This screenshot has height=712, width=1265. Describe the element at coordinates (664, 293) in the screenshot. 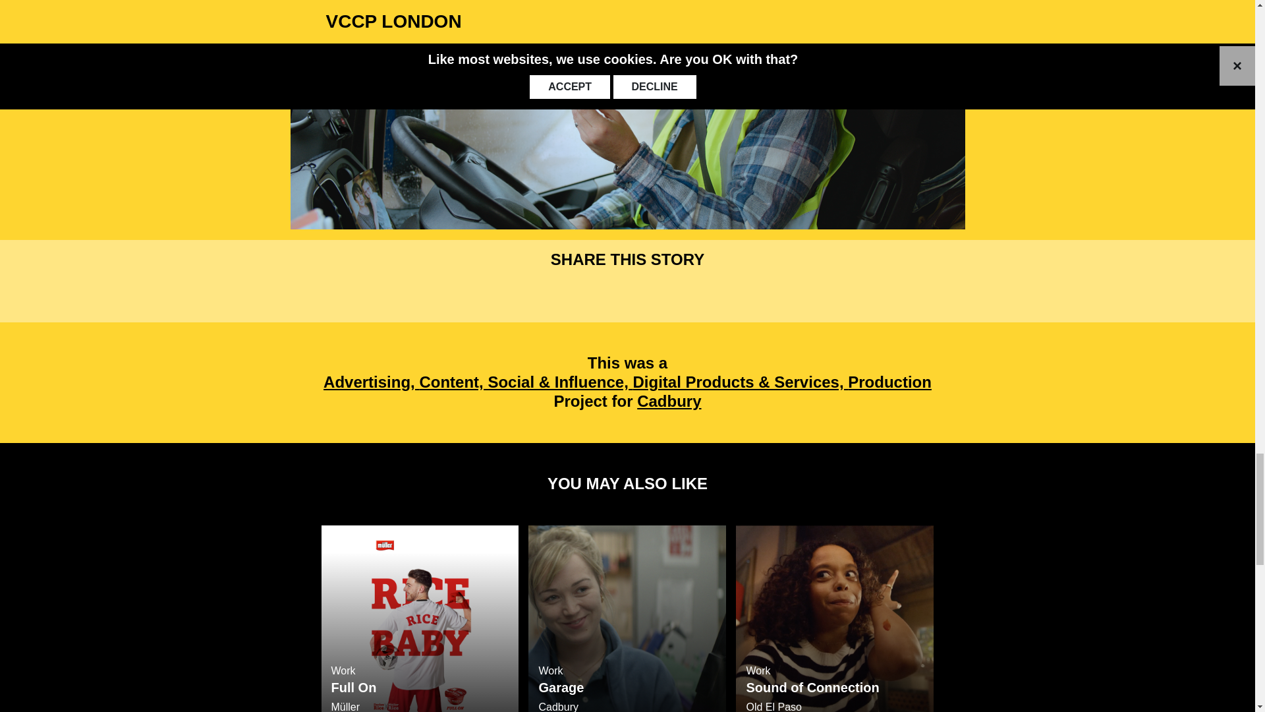

I see `Cadbury` at that location.